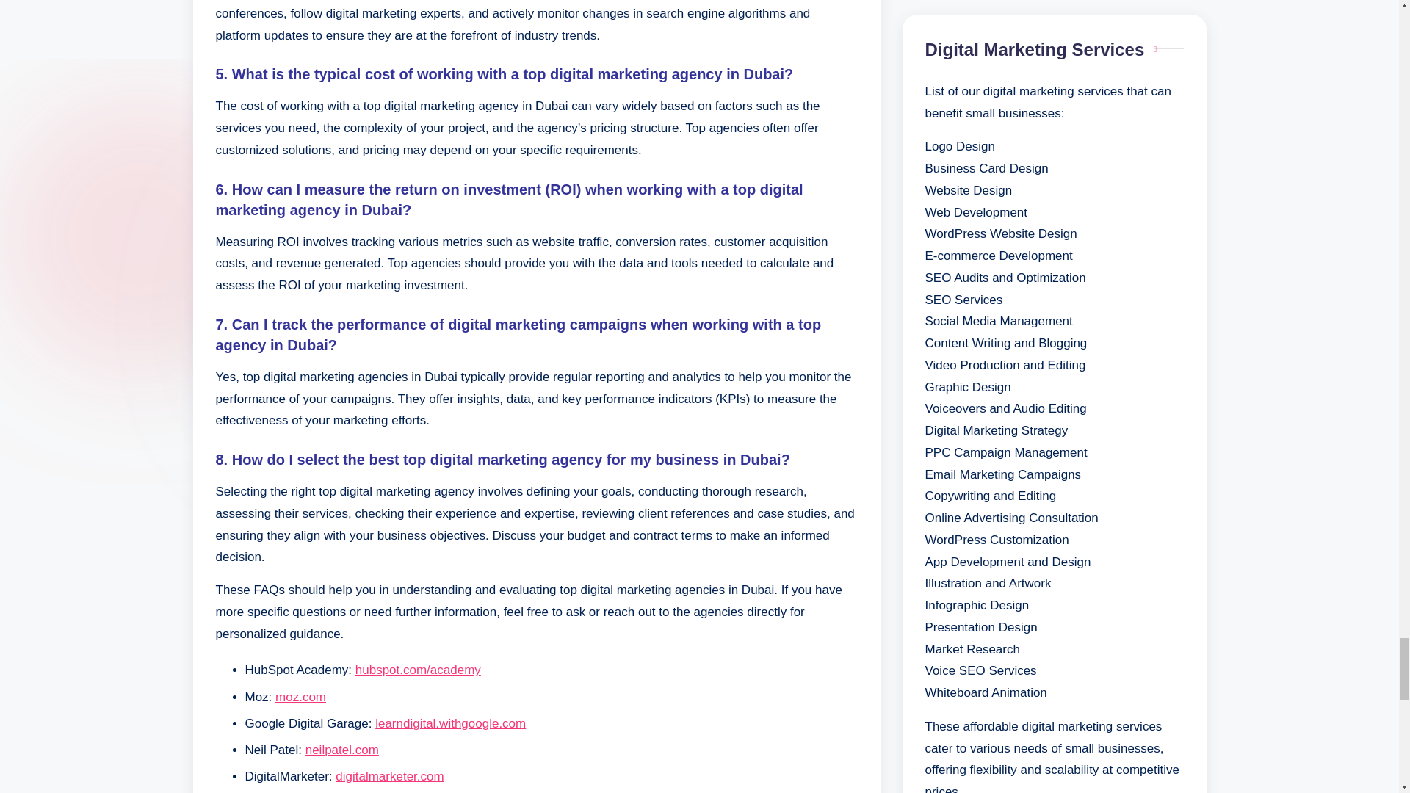 This screenshot has height=793, width=1410. I want to click on moz.com, so click(300, 697).